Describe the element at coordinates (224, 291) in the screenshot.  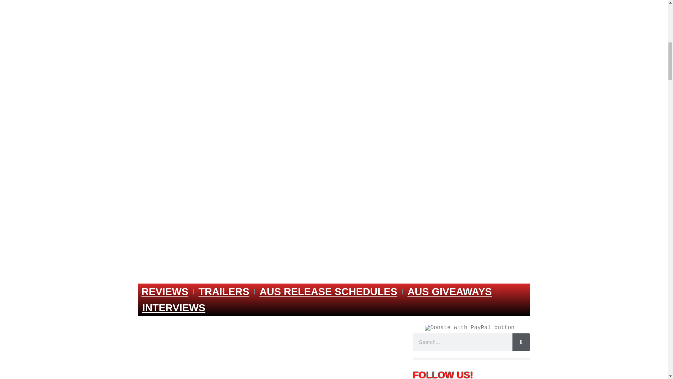
I see `TRAILERS` at that location.